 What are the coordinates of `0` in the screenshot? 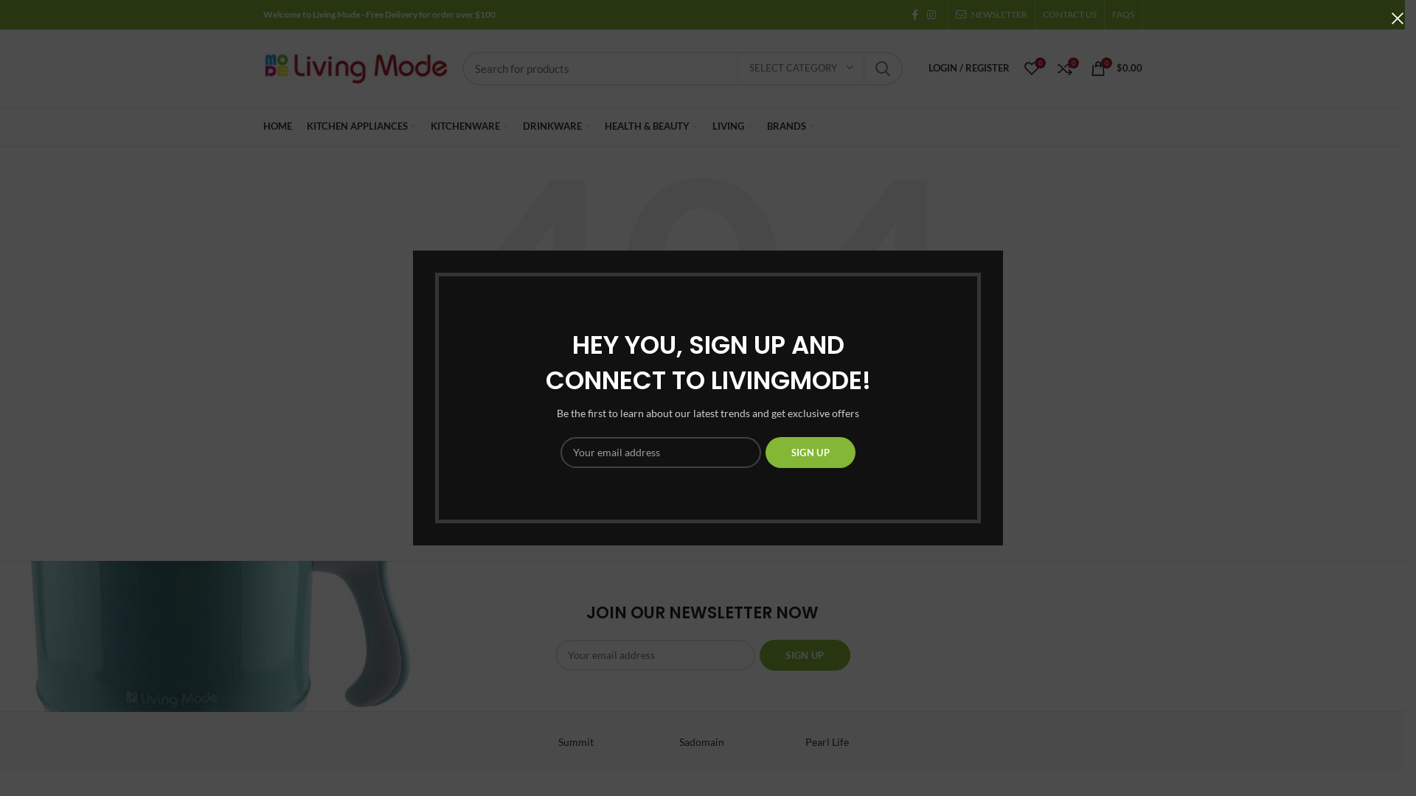 It's located at (1031, 68).